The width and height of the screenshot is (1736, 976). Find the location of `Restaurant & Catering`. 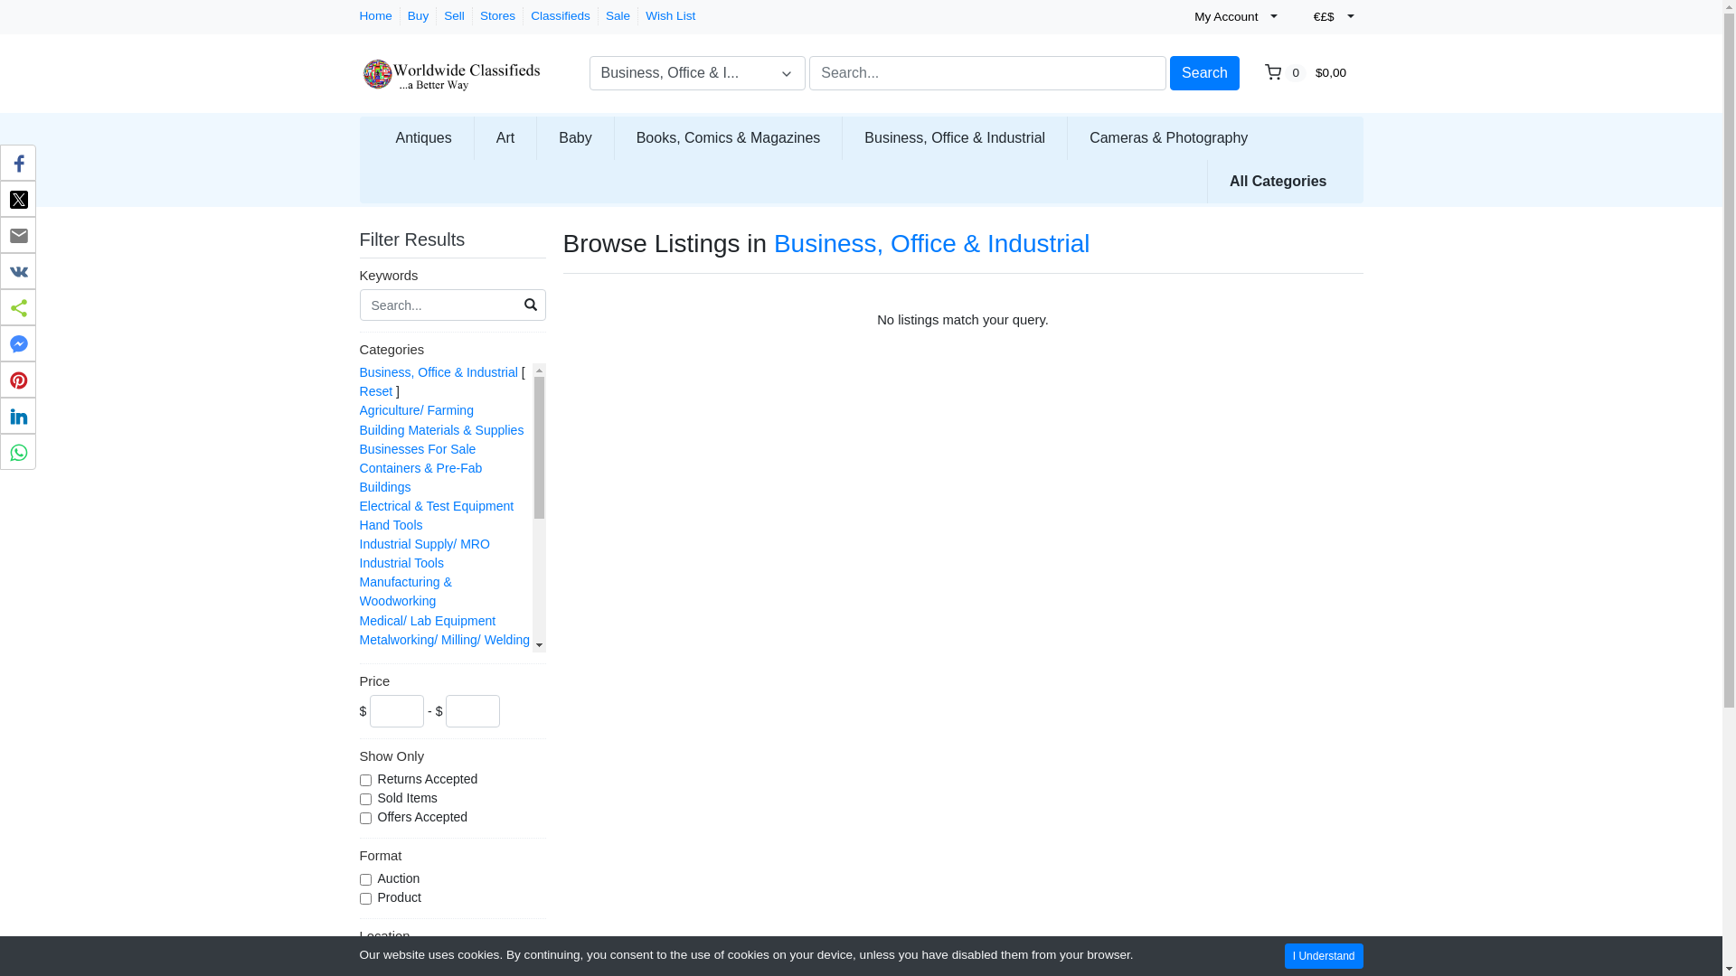

Restaurant & Catering is located at coordinates (423, 754).